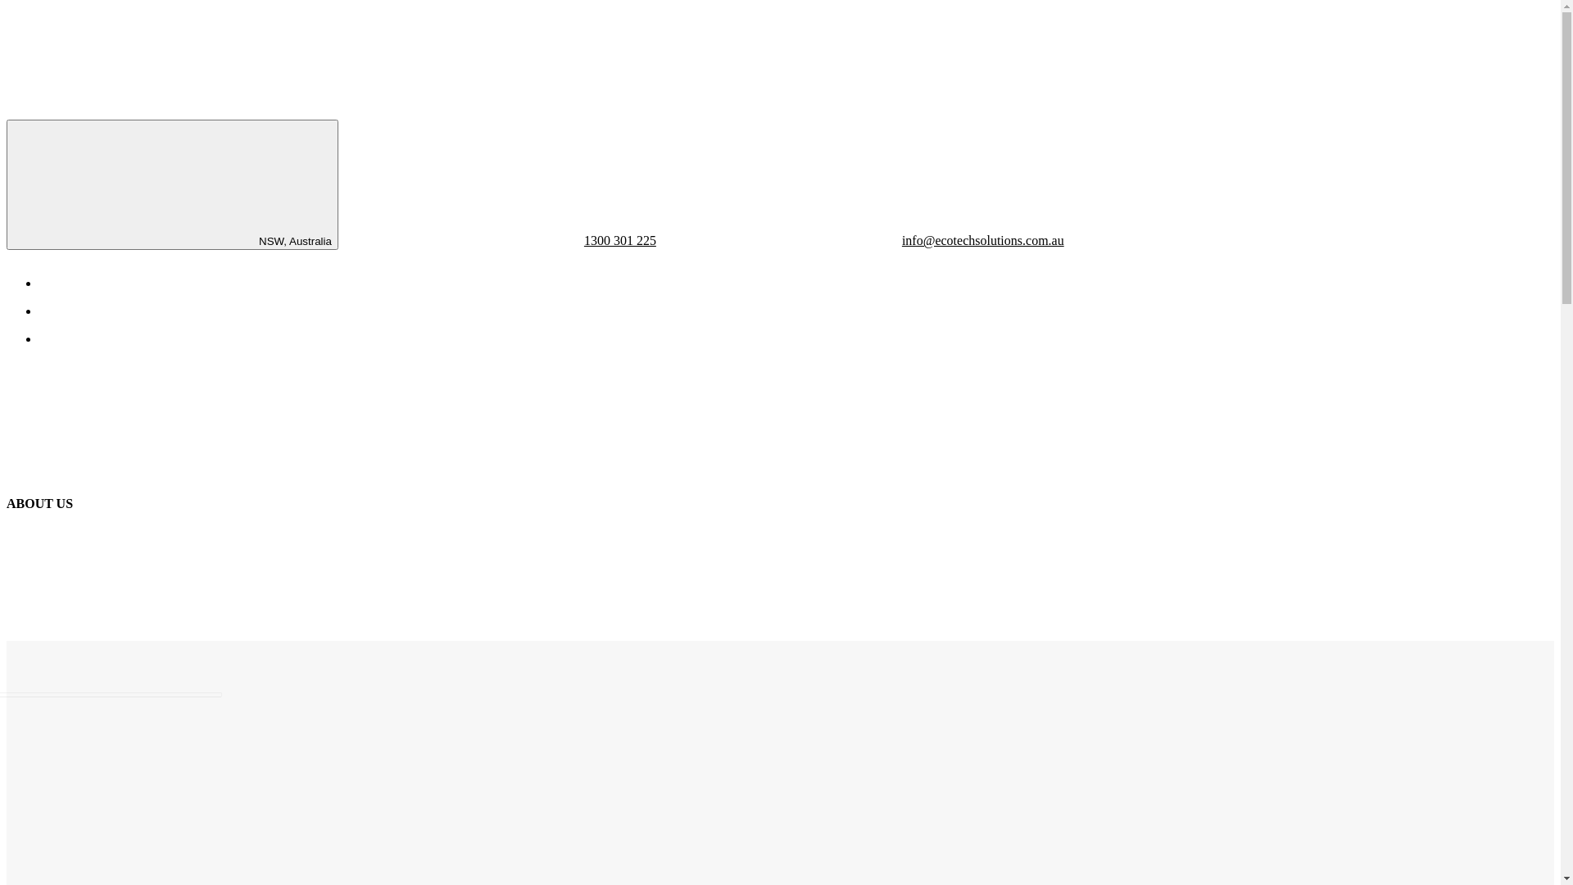  What do you see at coordinates (172, 185) in the screenshot?
I see `NSW, Australia` at bounding box center [172, 185].